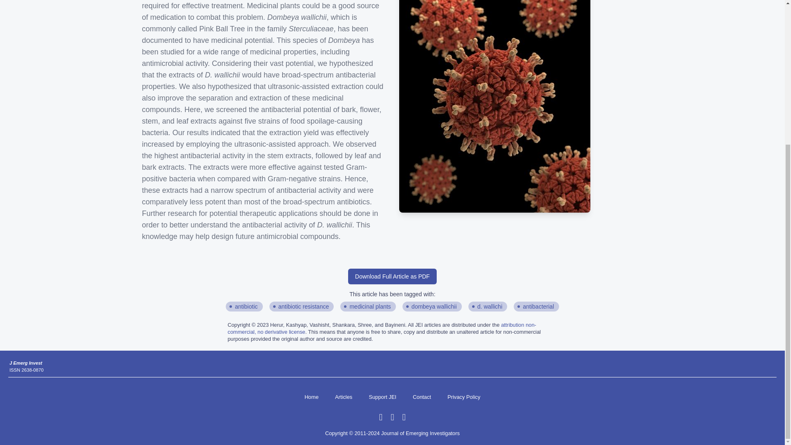  I want to click on antibiotic, so click(246, 307).